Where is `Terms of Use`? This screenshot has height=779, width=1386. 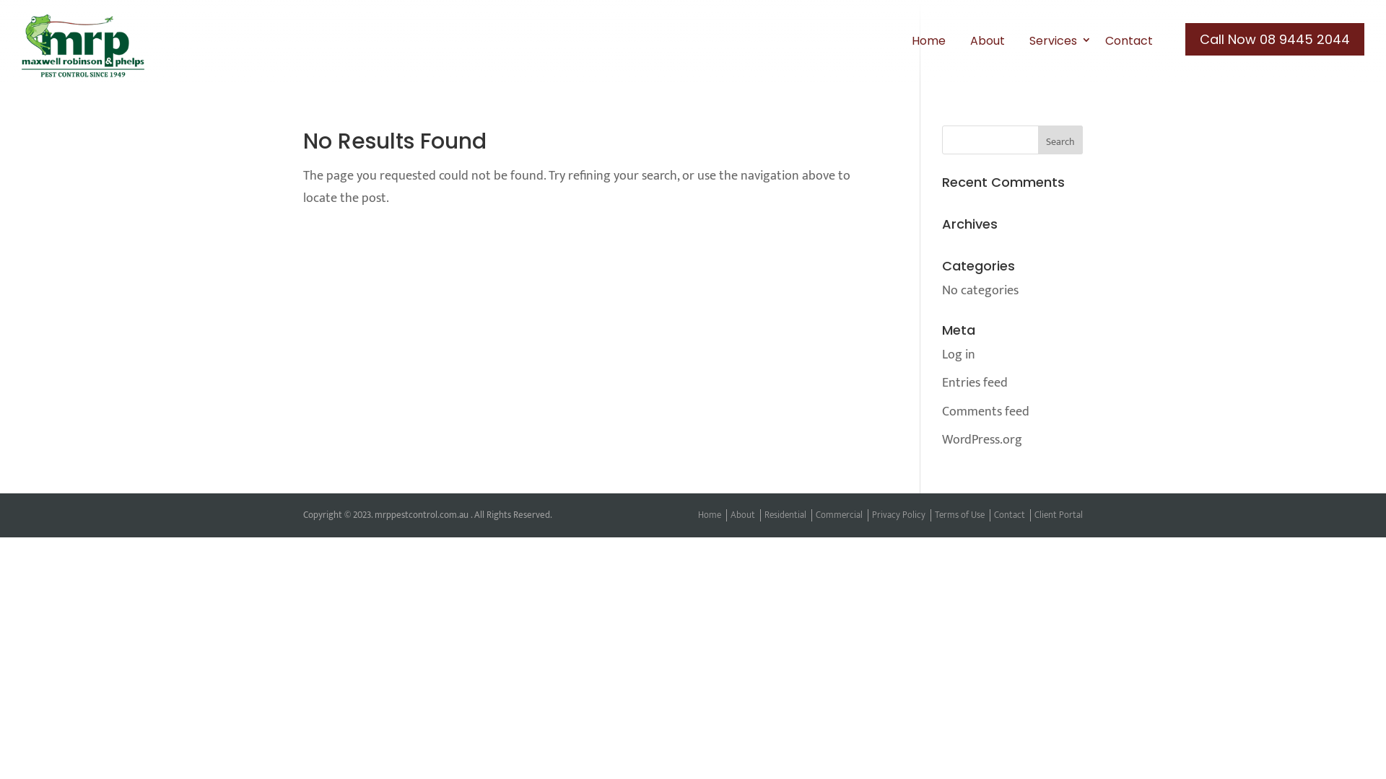
Terms of Use is located at coordinates (960, 515).